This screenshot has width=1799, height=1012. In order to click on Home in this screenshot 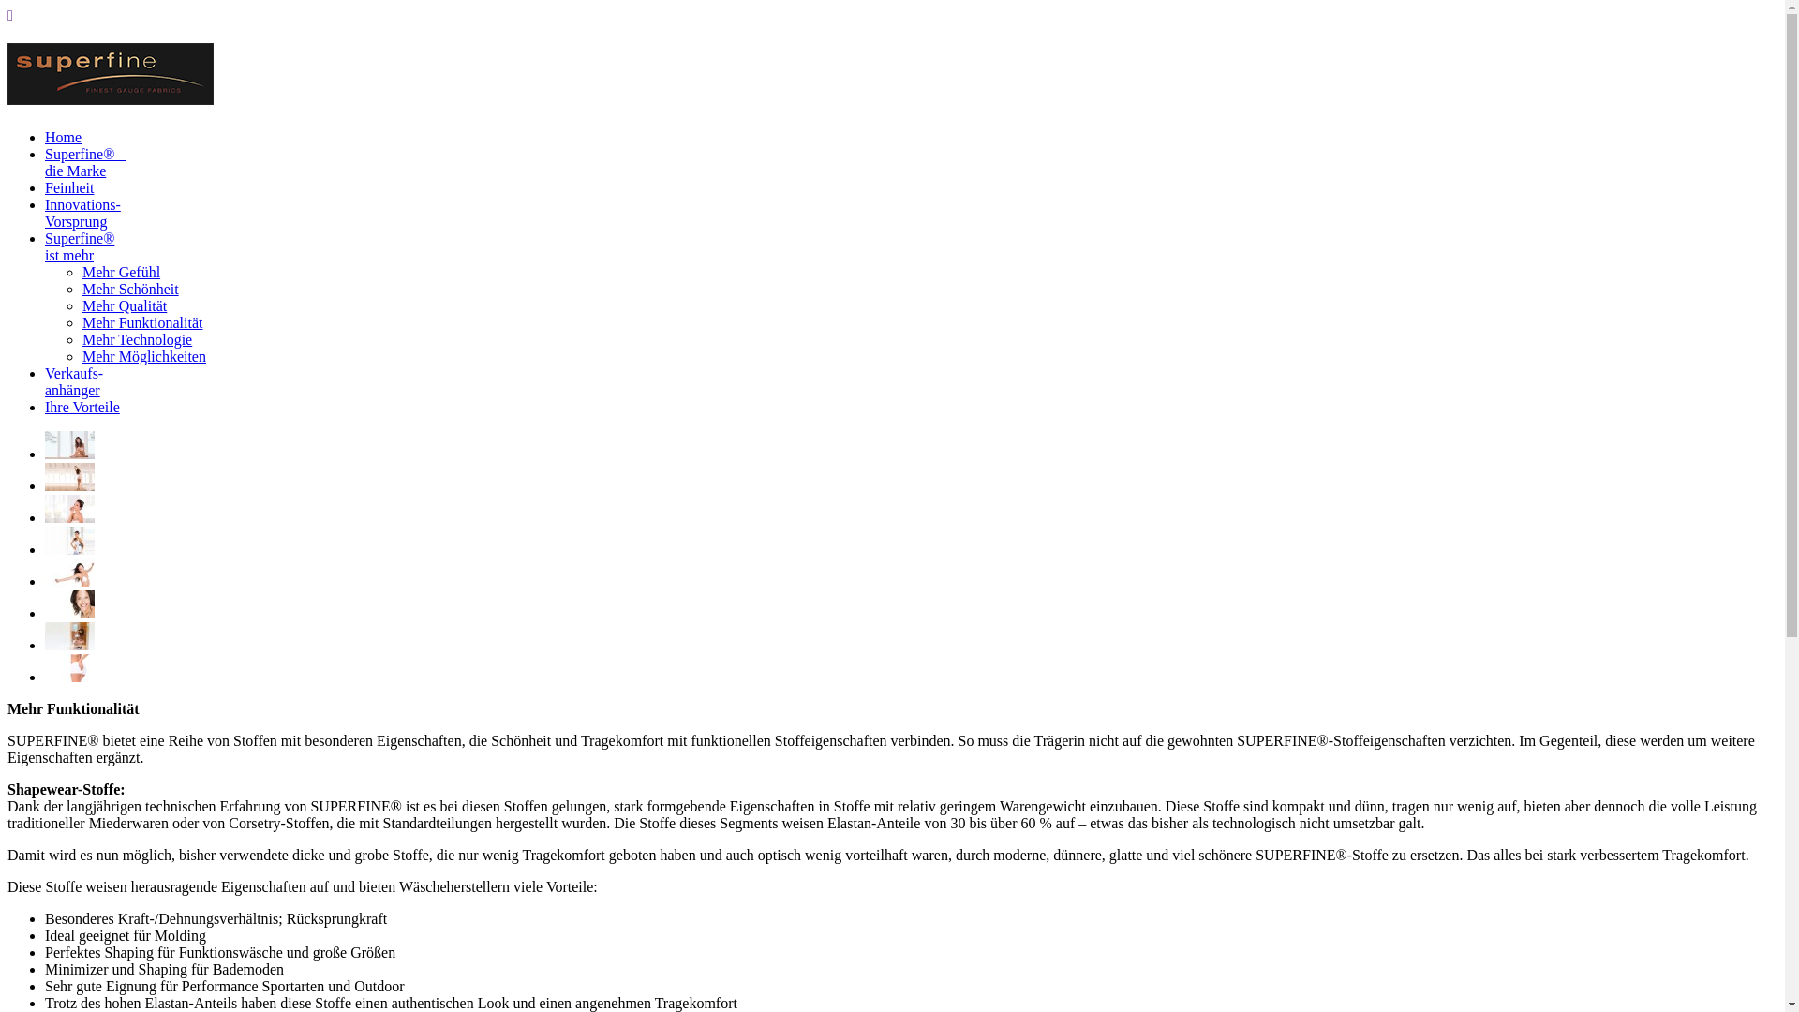, I will do `click(64, 137)`.